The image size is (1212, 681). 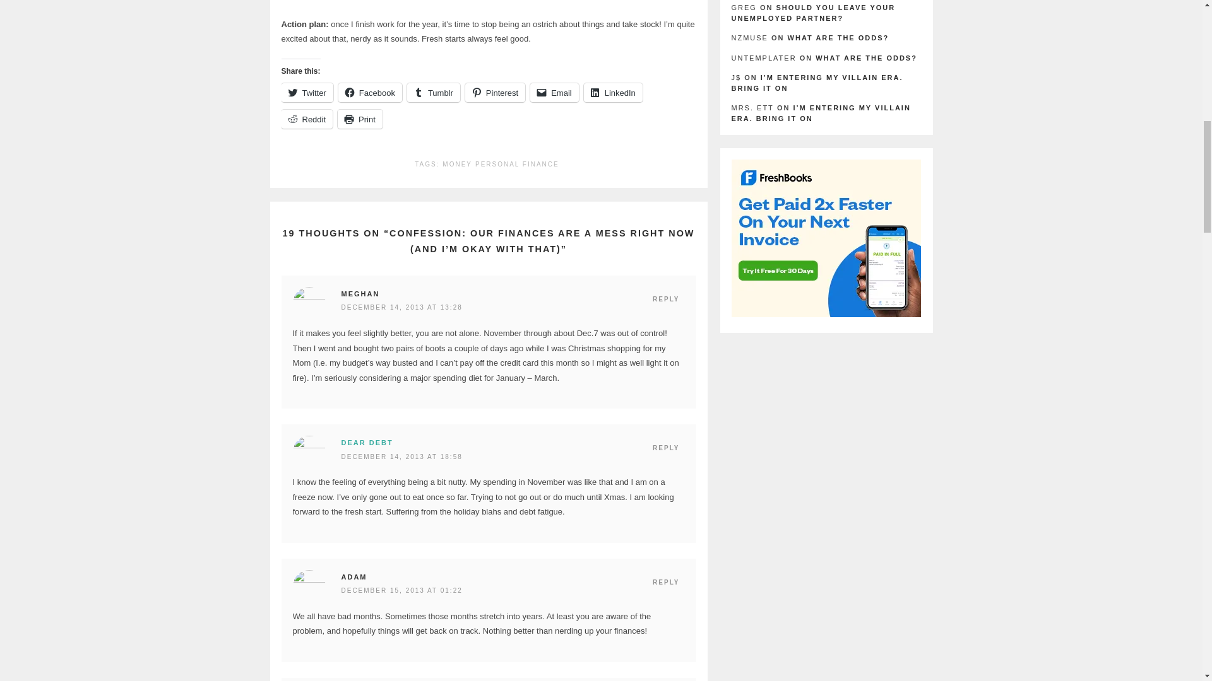 I want to click on DEAR DEBT, so click(x=366, y=443).